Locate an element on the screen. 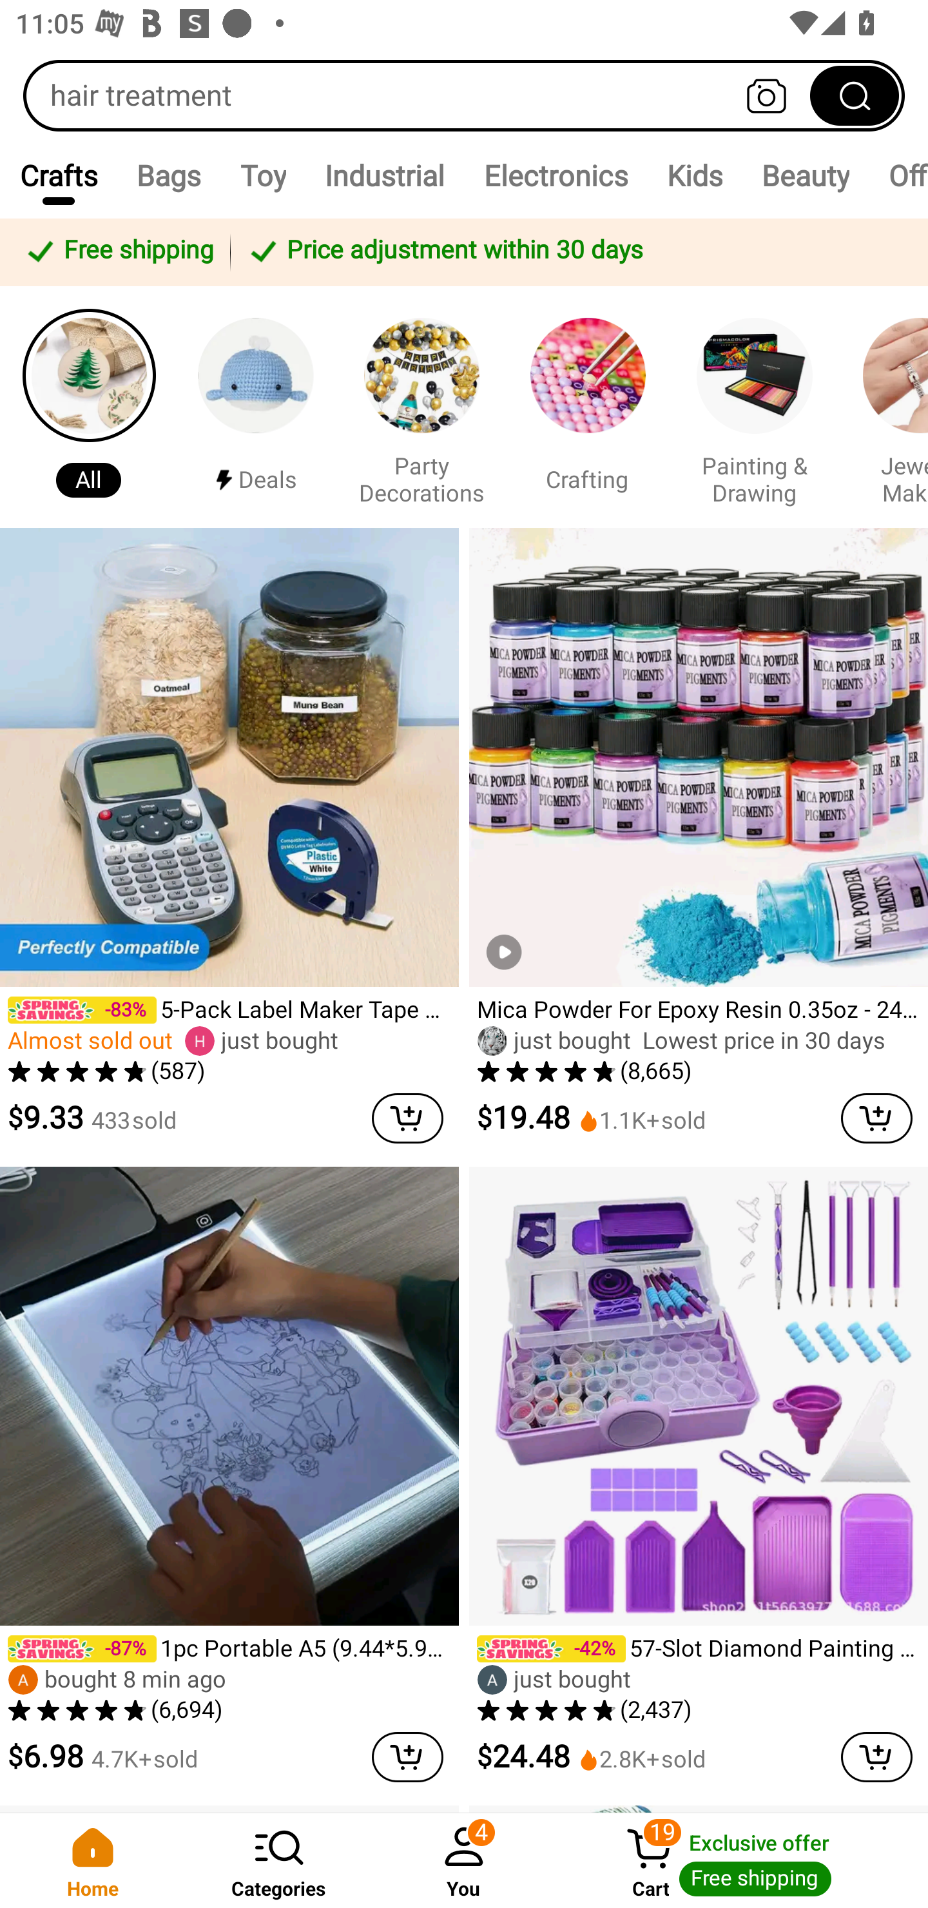 This screenshot has width=928, height=1908. You 4 You is located at coordinates (464, 1860).